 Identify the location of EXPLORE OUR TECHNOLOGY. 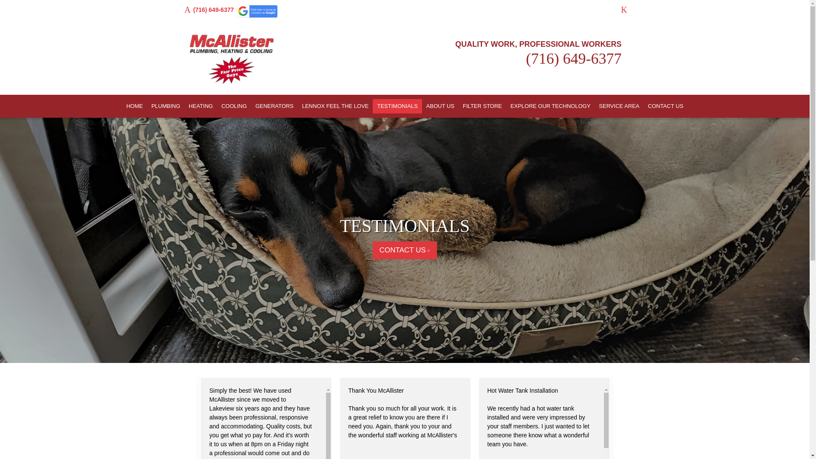
(550, 106).